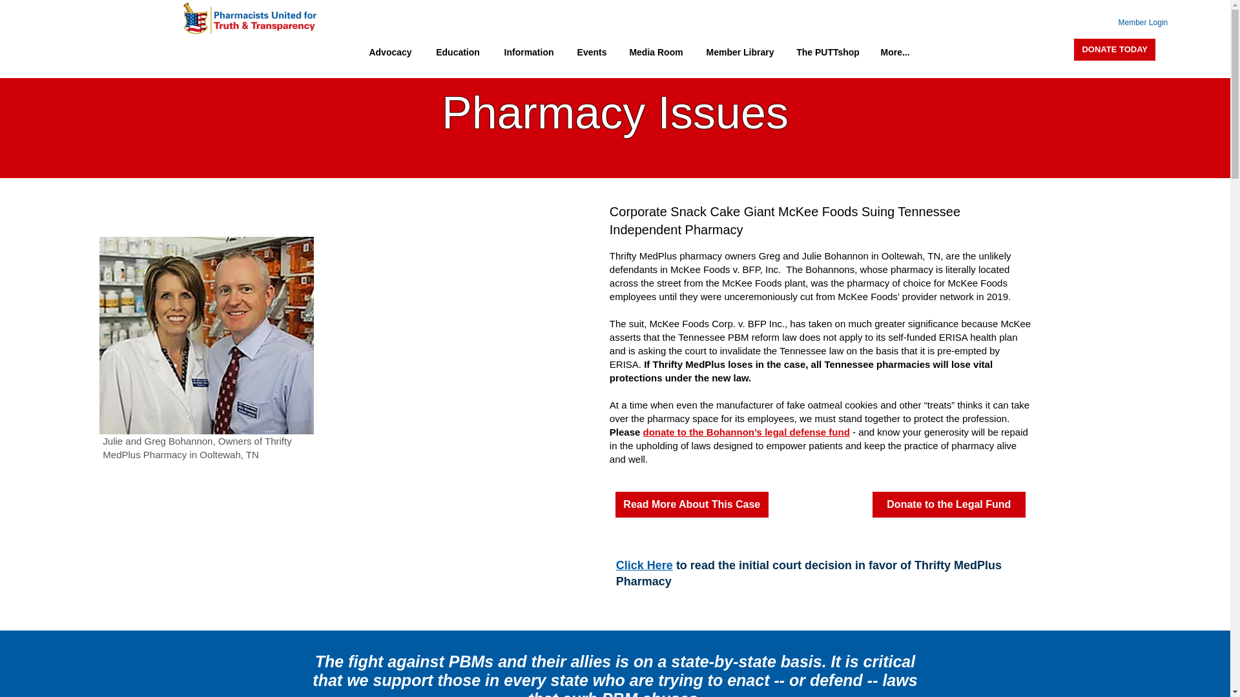 This screenshot has height=697, width=1240. What do you see at coordinates (656, 52) in the screenshot?
I see `Media Room` at bounding box center [656, 52].